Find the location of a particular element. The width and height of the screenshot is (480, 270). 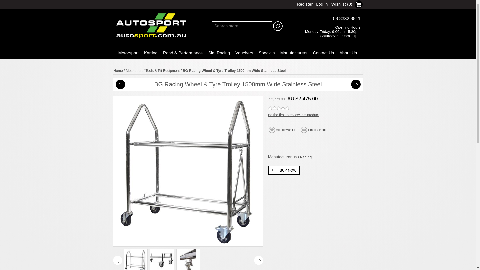

Buy Now is located at coordinates (288, 170).